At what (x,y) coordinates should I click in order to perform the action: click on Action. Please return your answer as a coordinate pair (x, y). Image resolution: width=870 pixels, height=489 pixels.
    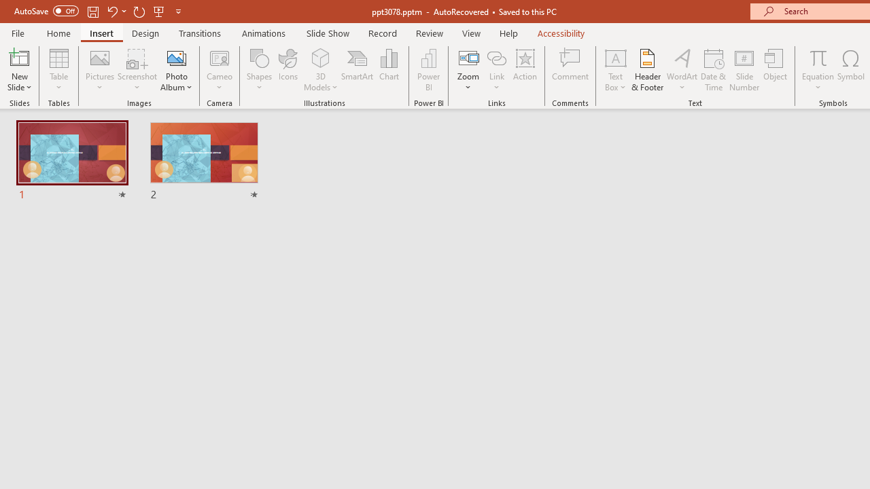
    Looking at the image, I should click on (525, 69).